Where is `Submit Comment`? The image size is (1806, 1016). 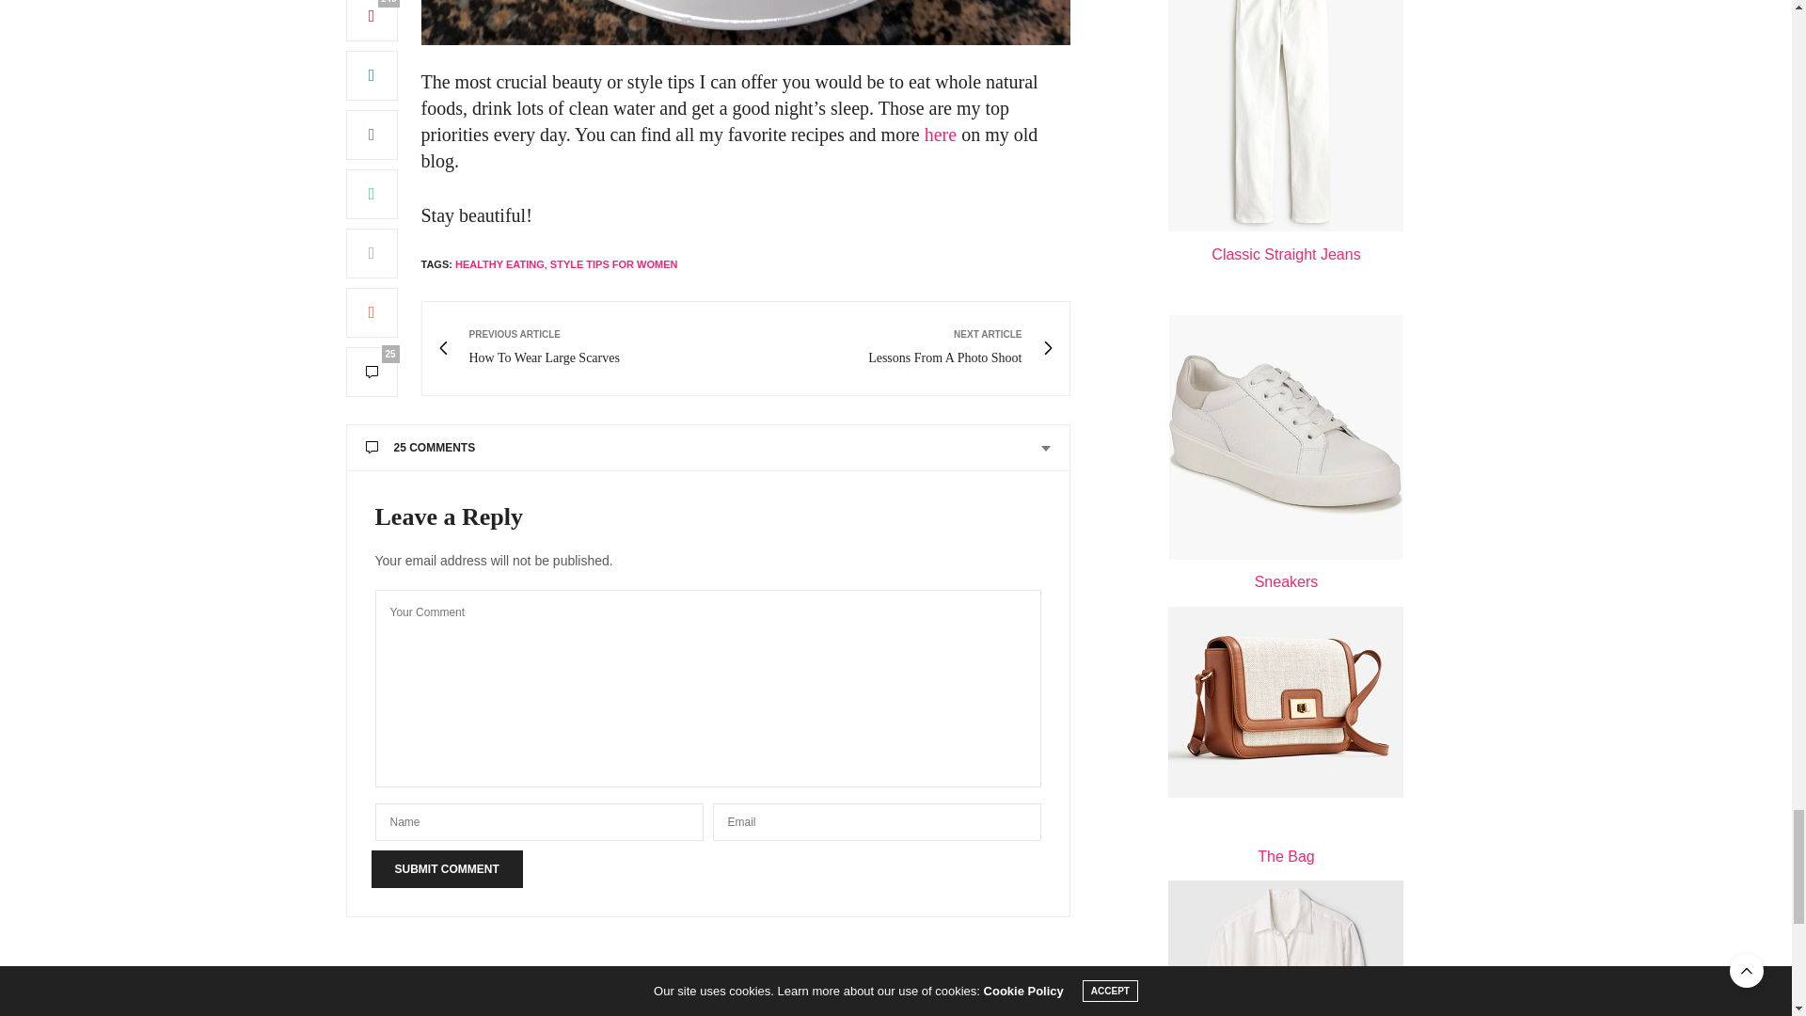
Submit Comment is located at coordinates (446, 868).